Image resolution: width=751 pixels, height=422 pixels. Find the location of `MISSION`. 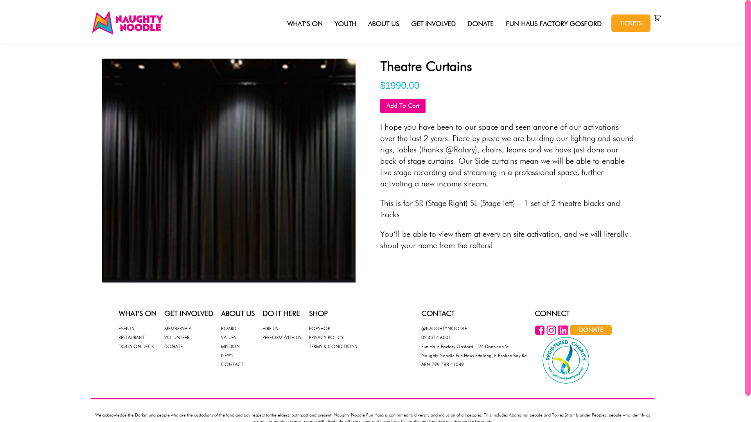

MISSION is located at coordinates (230, 346).